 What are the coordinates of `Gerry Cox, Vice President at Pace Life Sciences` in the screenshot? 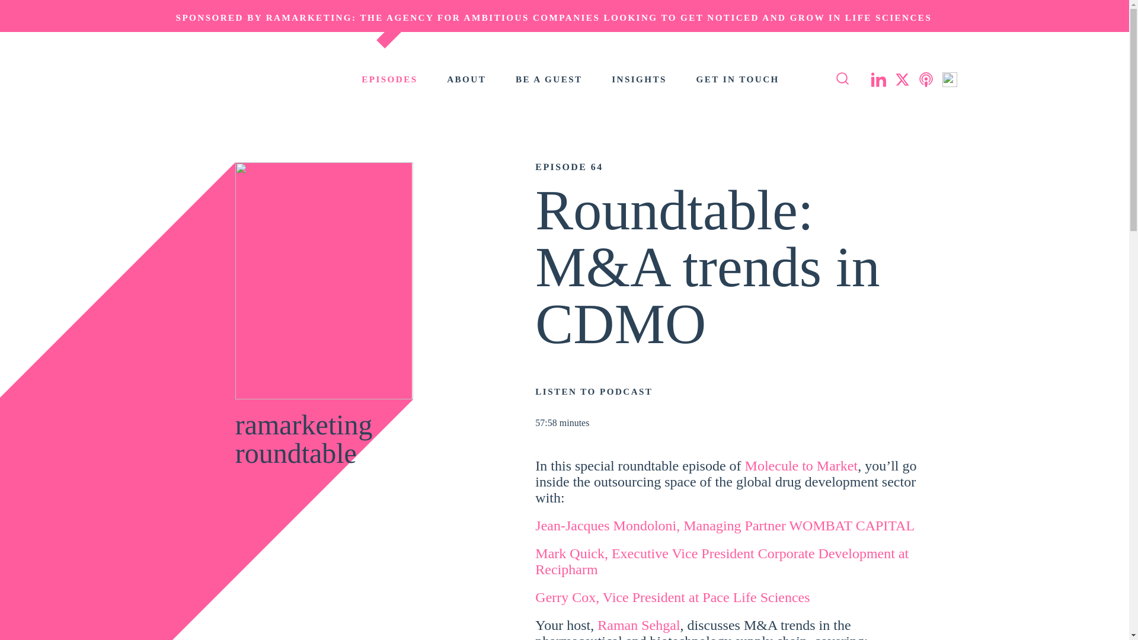 It's located at (672, 597).